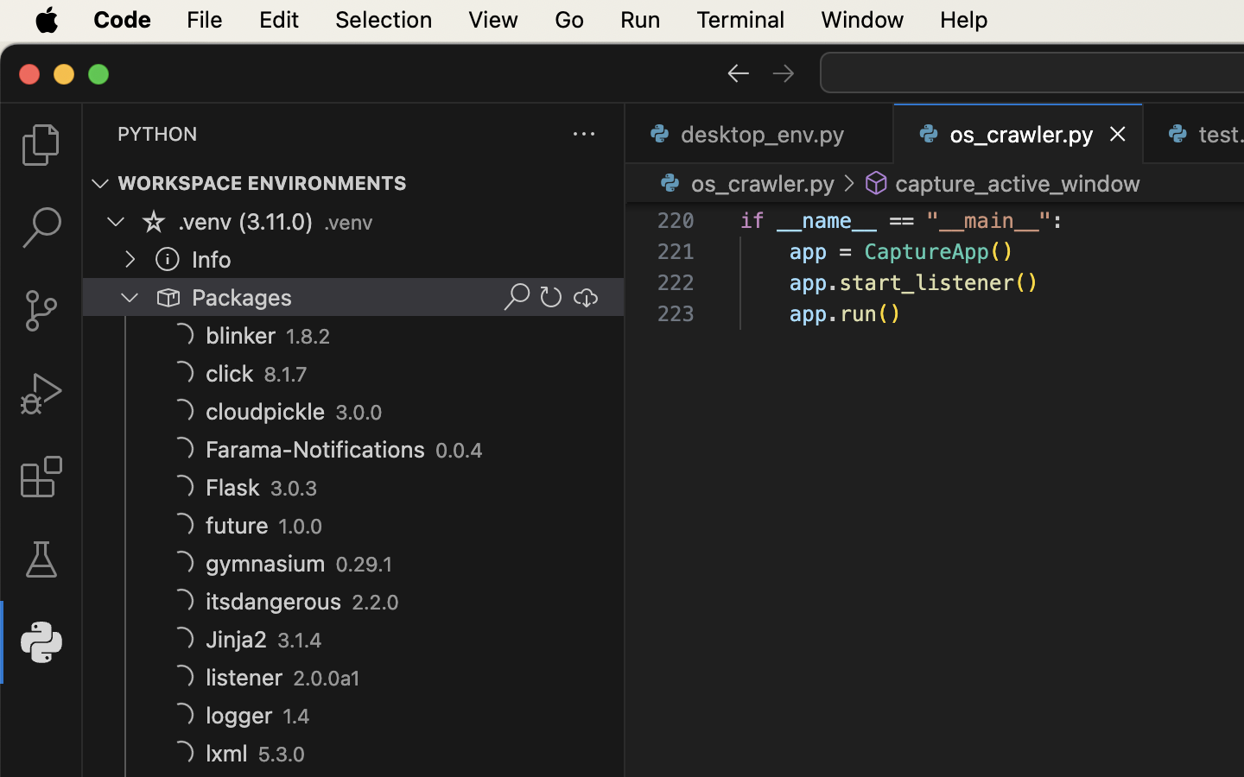 This screenshot has height=777, width=1244. I want to click on 1.4, so click(297, 717).